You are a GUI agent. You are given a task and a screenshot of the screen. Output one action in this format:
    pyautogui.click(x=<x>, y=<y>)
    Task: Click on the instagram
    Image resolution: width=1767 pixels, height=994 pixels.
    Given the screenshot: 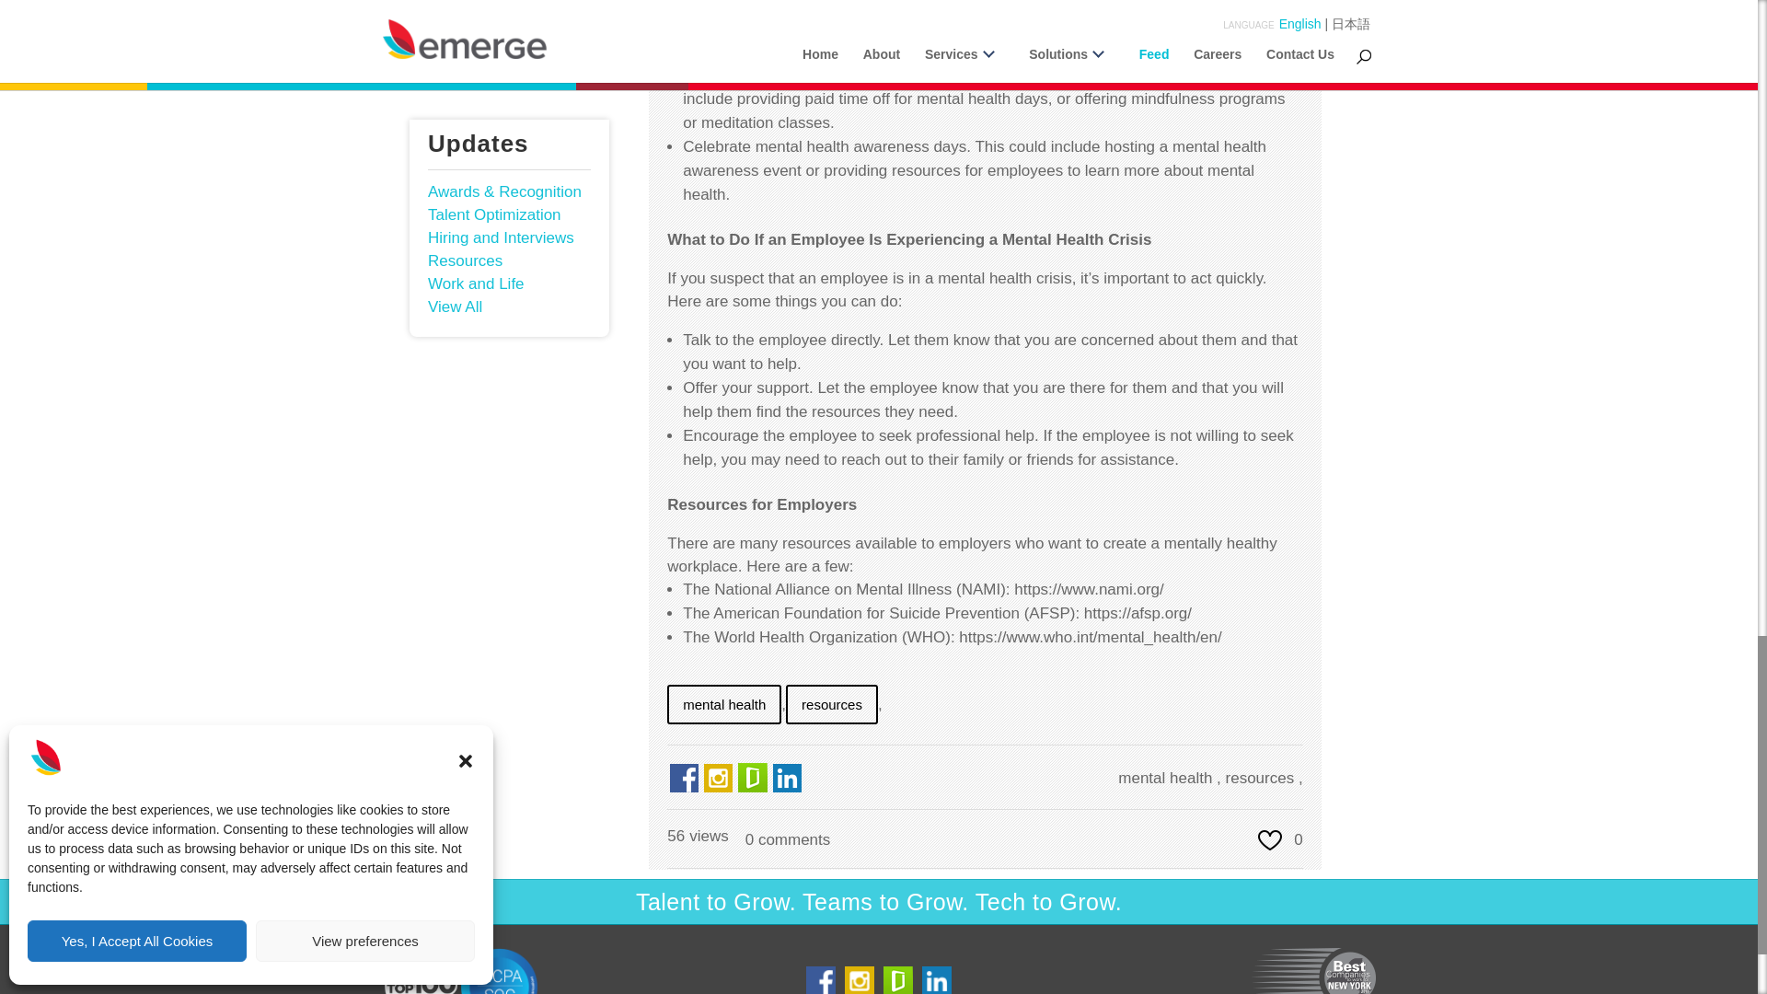 What is the action you would take?
    pyautogui.click(x=718, y=778)
    